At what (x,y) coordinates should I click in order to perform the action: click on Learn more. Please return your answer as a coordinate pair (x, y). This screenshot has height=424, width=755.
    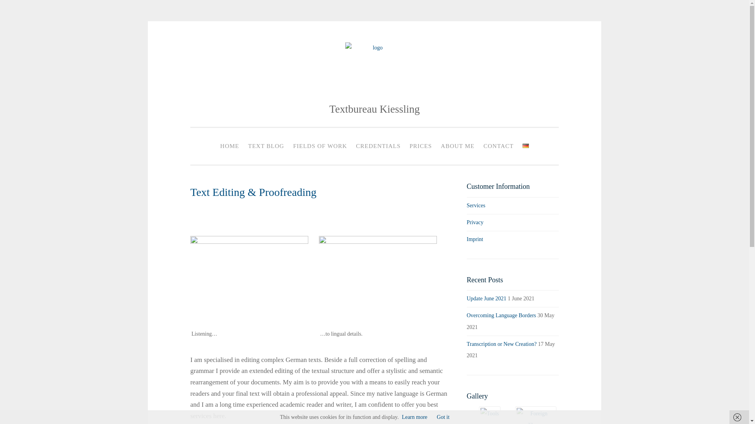
    Looking at the image, I should click on (414, 417).